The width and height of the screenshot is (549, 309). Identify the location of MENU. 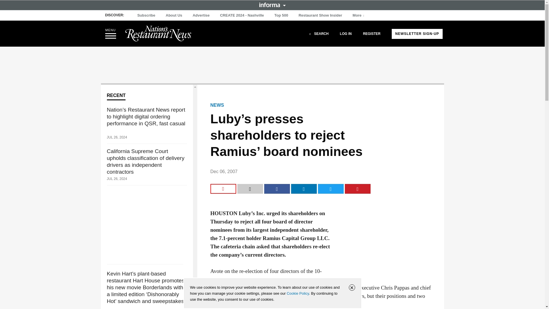
(110, 33).